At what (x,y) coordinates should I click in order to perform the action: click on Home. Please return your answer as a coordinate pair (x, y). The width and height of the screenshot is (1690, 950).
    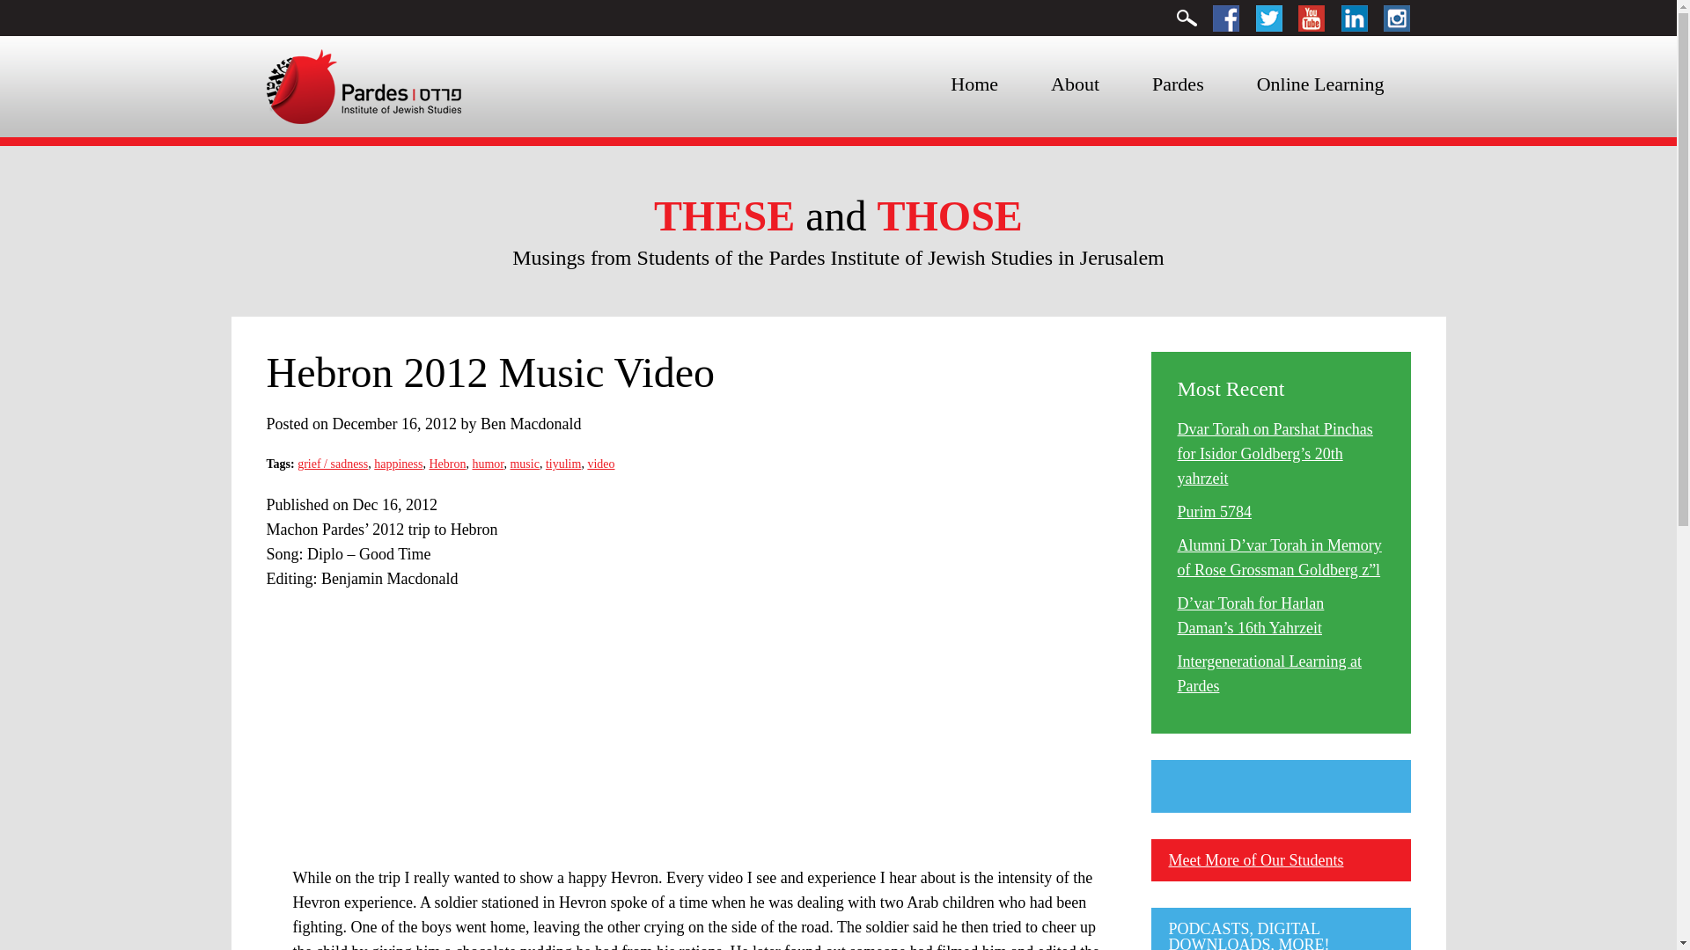
    Looking at the image, I should click on (974, 84).